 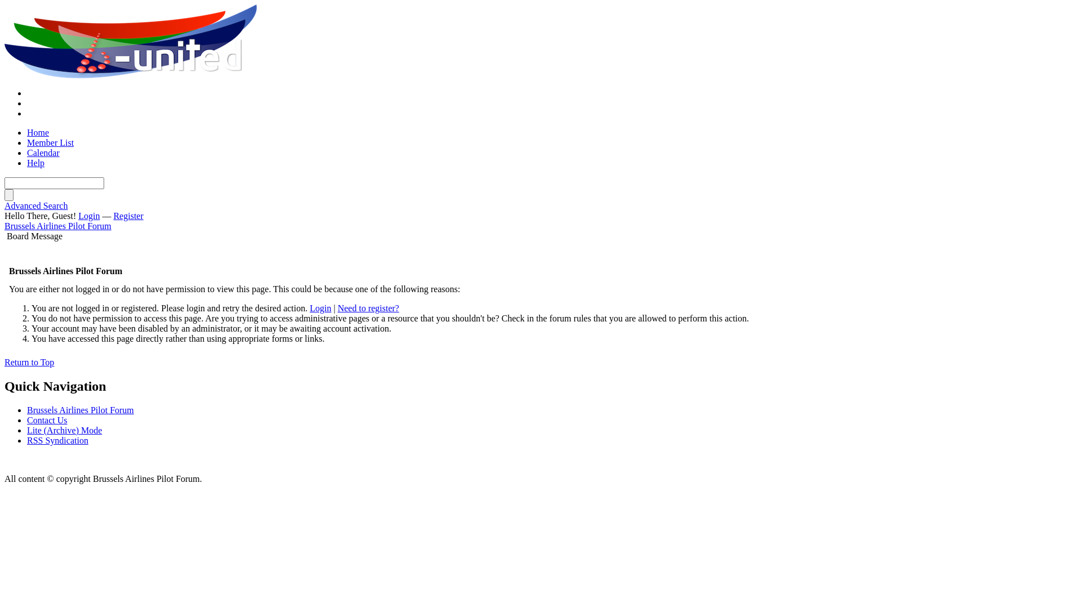 I want to click on Login, so click(x=89, y=216).